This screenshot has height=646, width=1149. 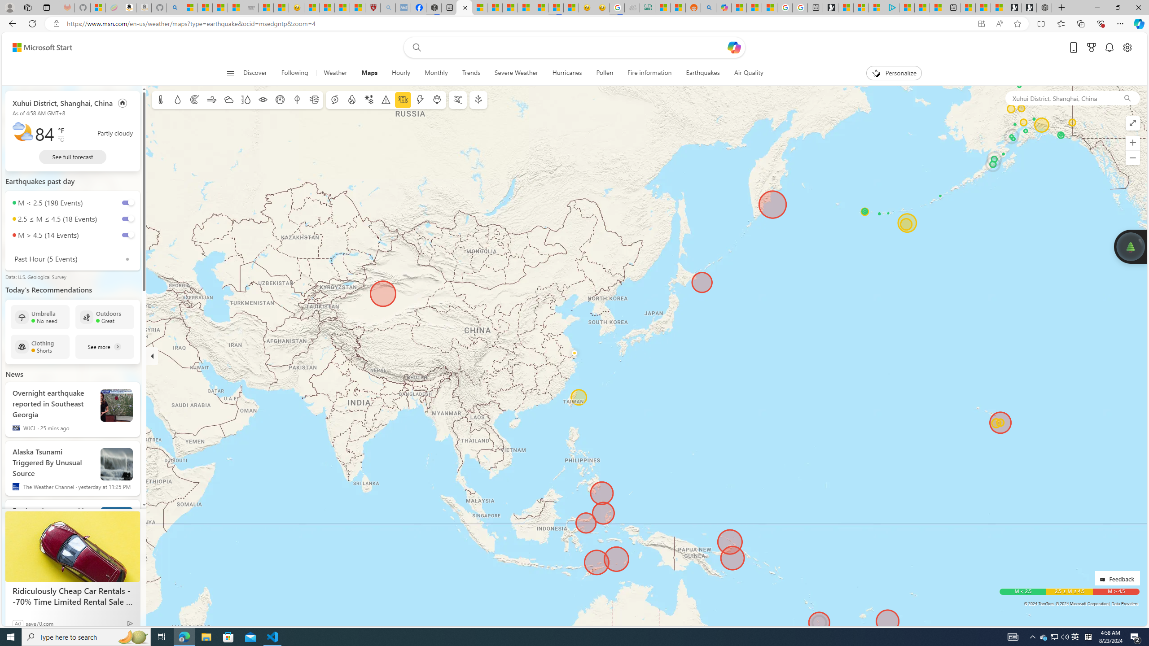 What do you see at coordinates (662, 8) in the screenshot?
I see `MSNBC - MSN` at bounding box center [662, 8].